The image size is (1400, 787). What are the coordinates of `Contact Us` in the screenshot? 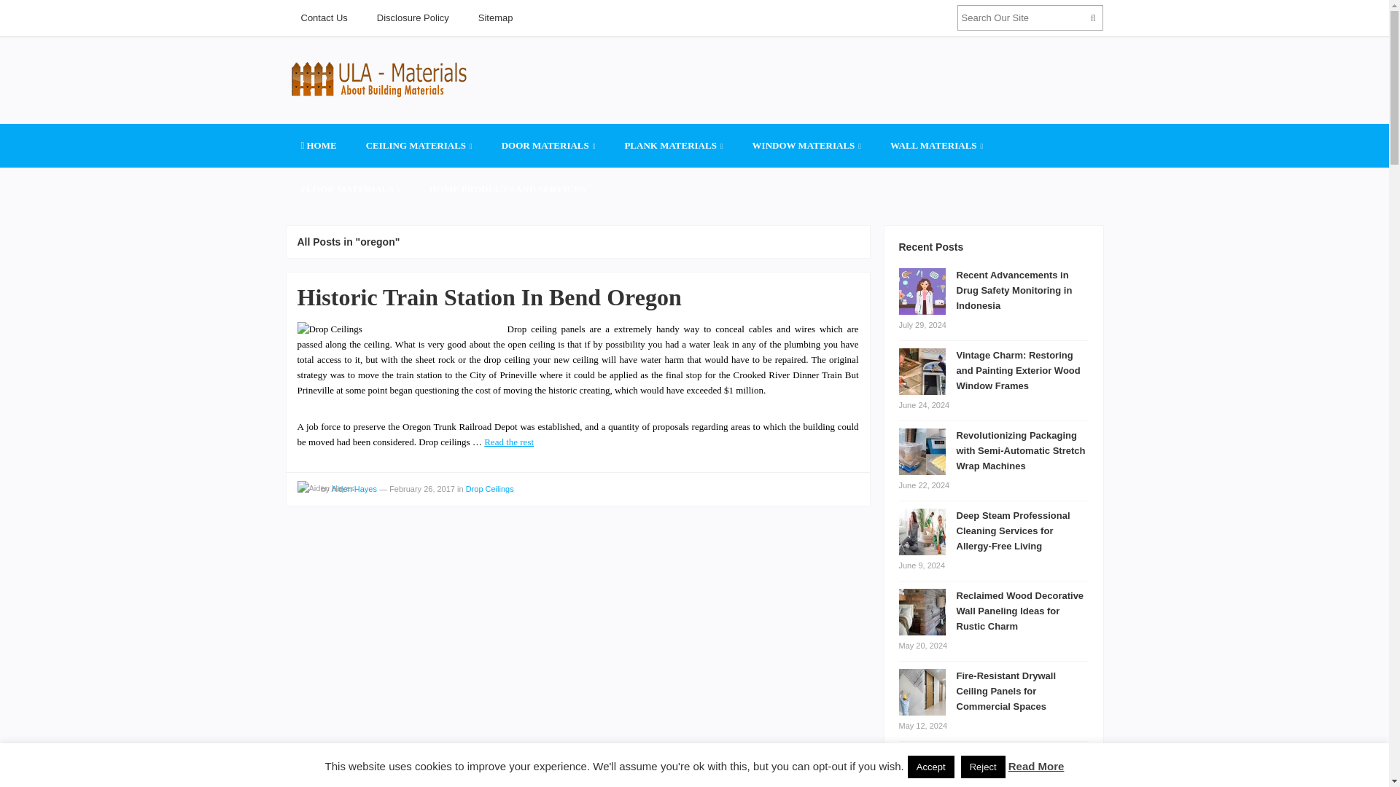 It's located at (323, 17).